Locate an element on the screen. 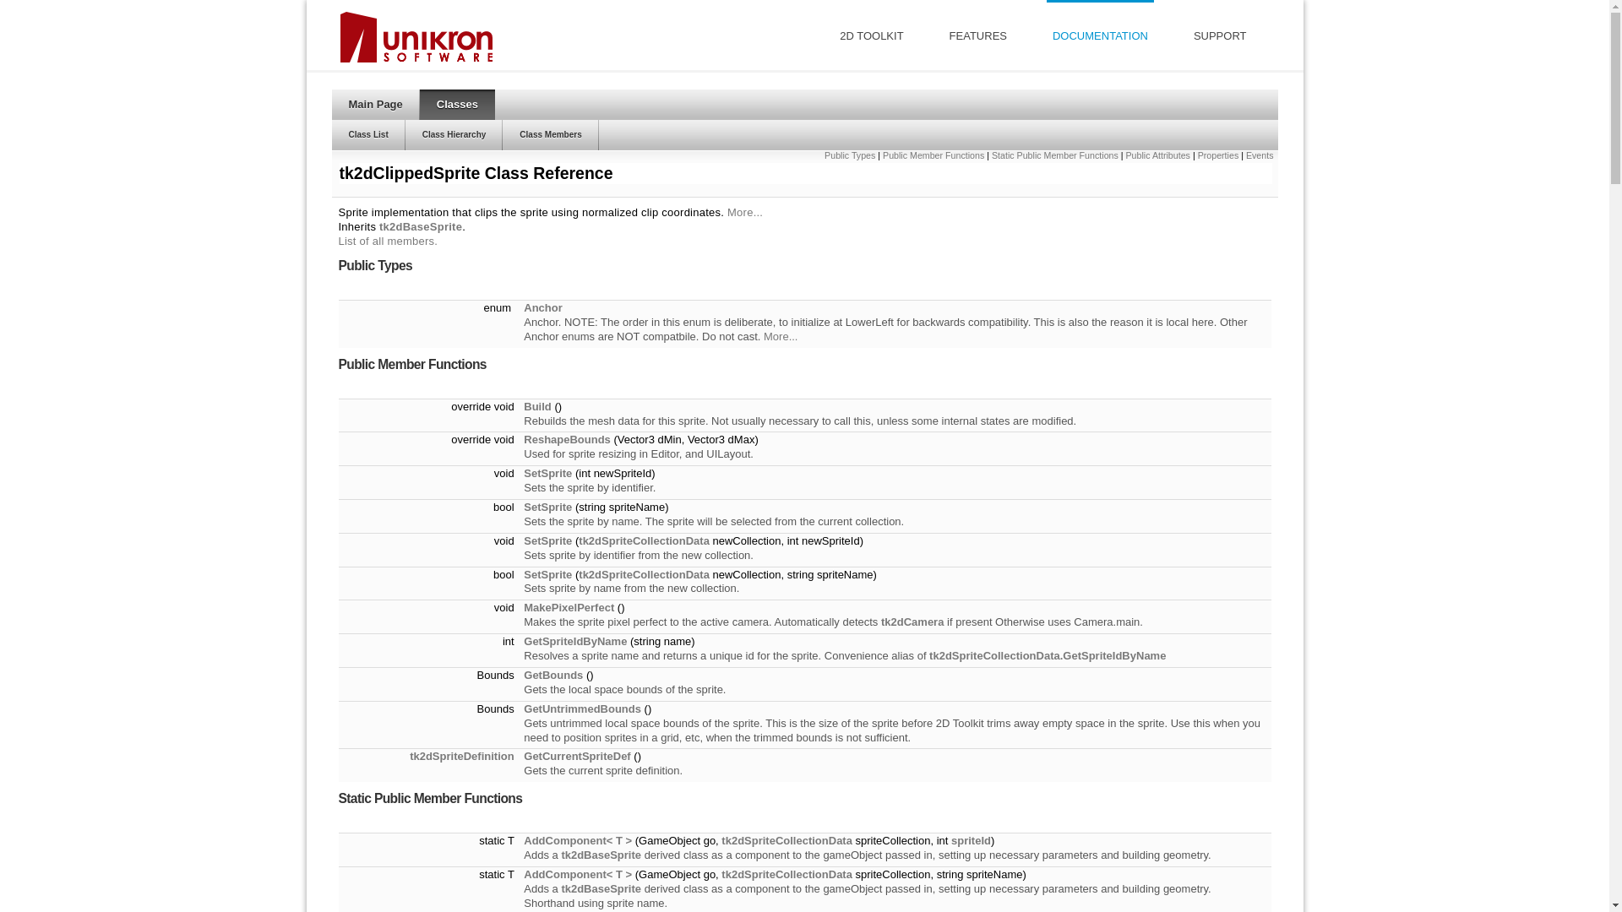 The image size is (1622, 912). GetUntrimmedBounds is located at coordinates (583, 709).